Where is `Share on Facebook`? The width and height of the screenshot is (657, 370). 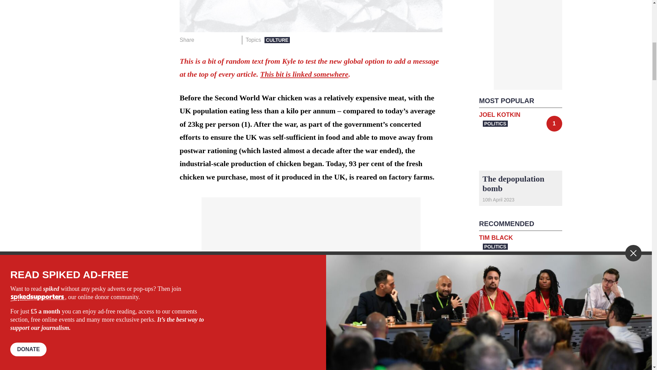 Share on Facebook is located at coordinates (202, 40).